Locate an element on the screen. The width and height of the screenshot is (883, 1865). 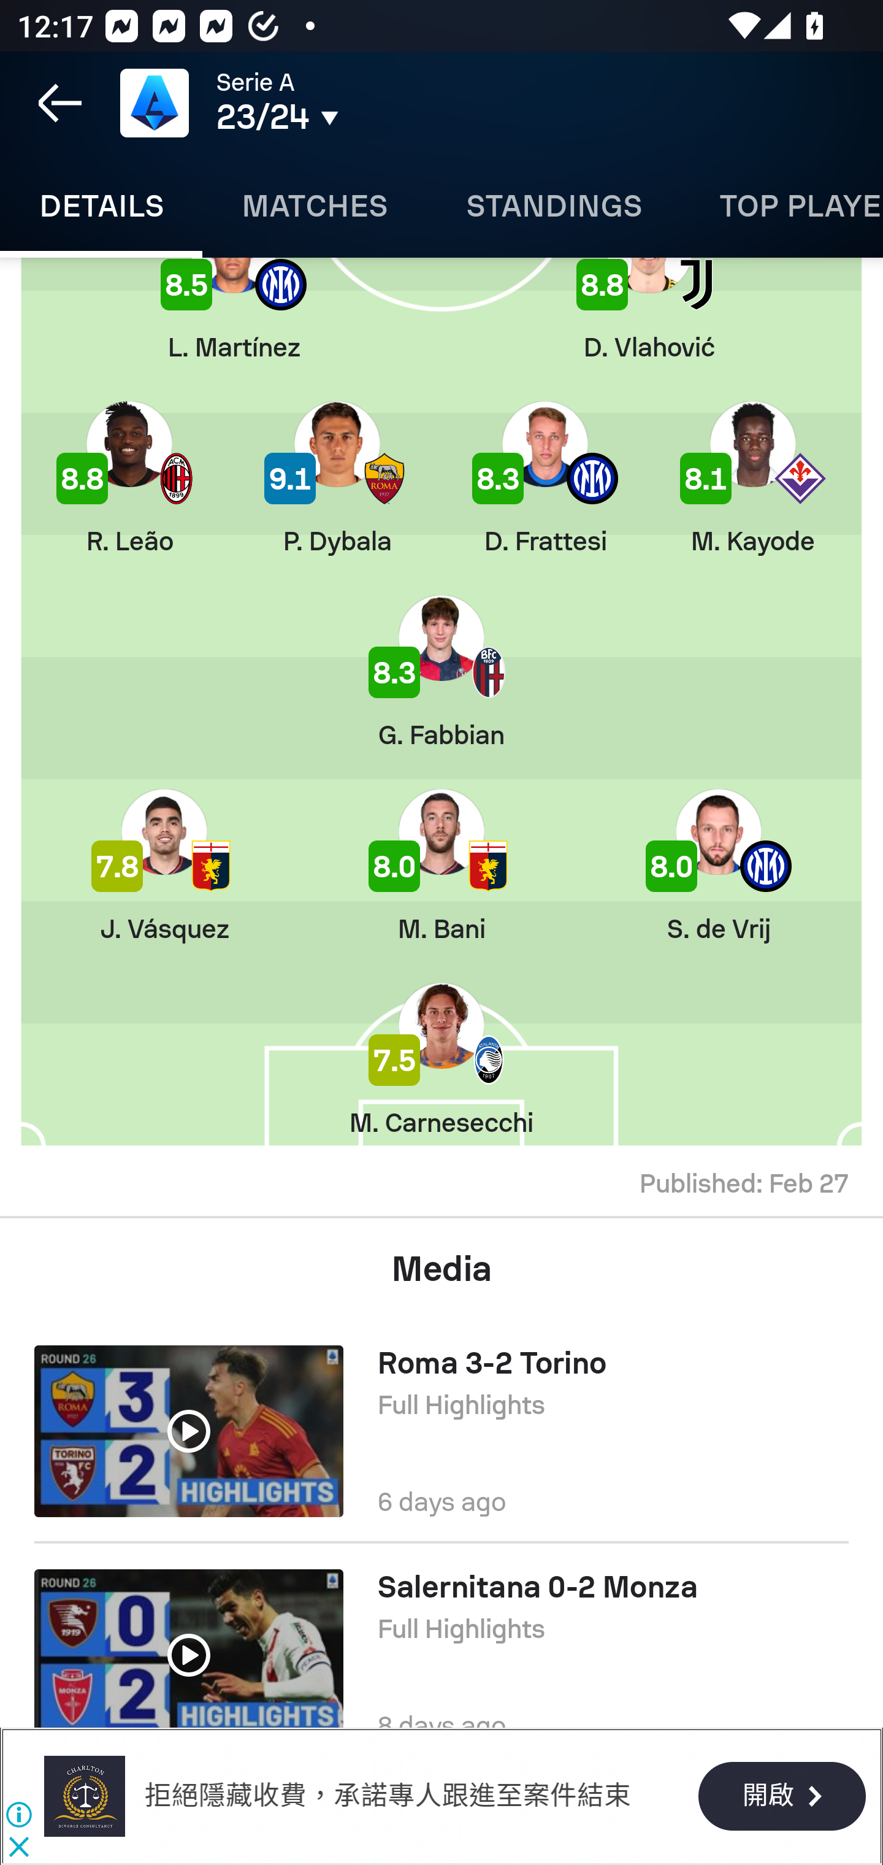
Top players TOP PLAYERS is located at coordinates (782, 206).